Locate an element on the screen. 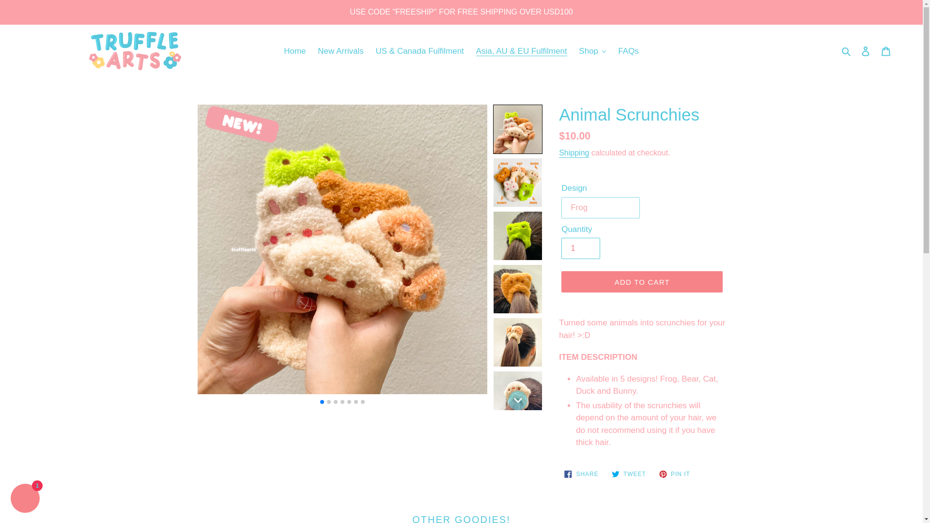 This screenshot has width=930, height=523. 1 is located at coordinates (580, 248).